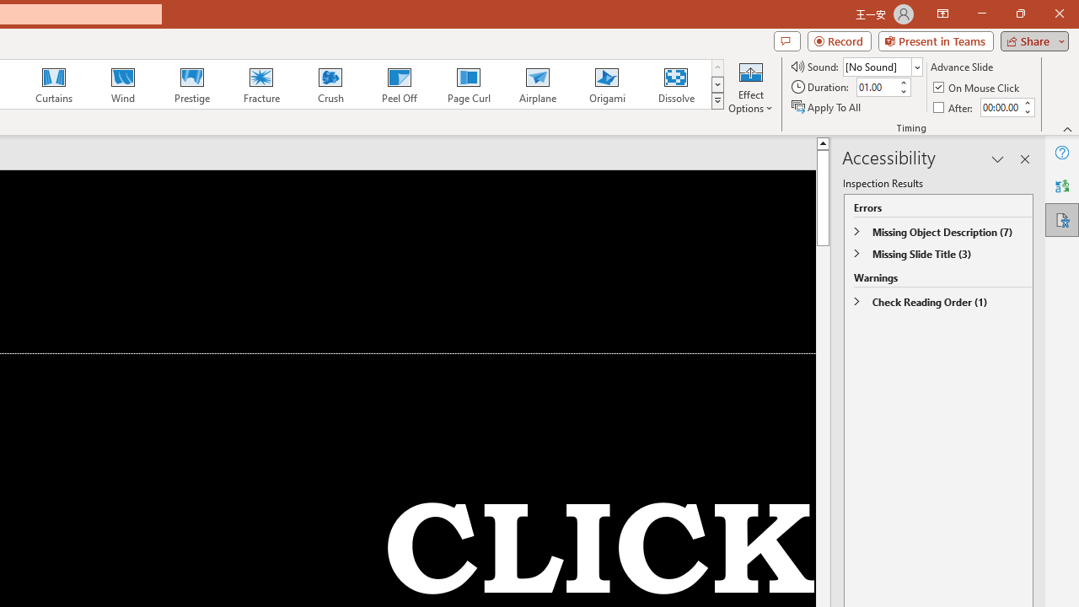 This screenshot has height=607, width=1079. Describe the element at coordinates (537, 84) in the screenshot. I see `Airplane` at that location.